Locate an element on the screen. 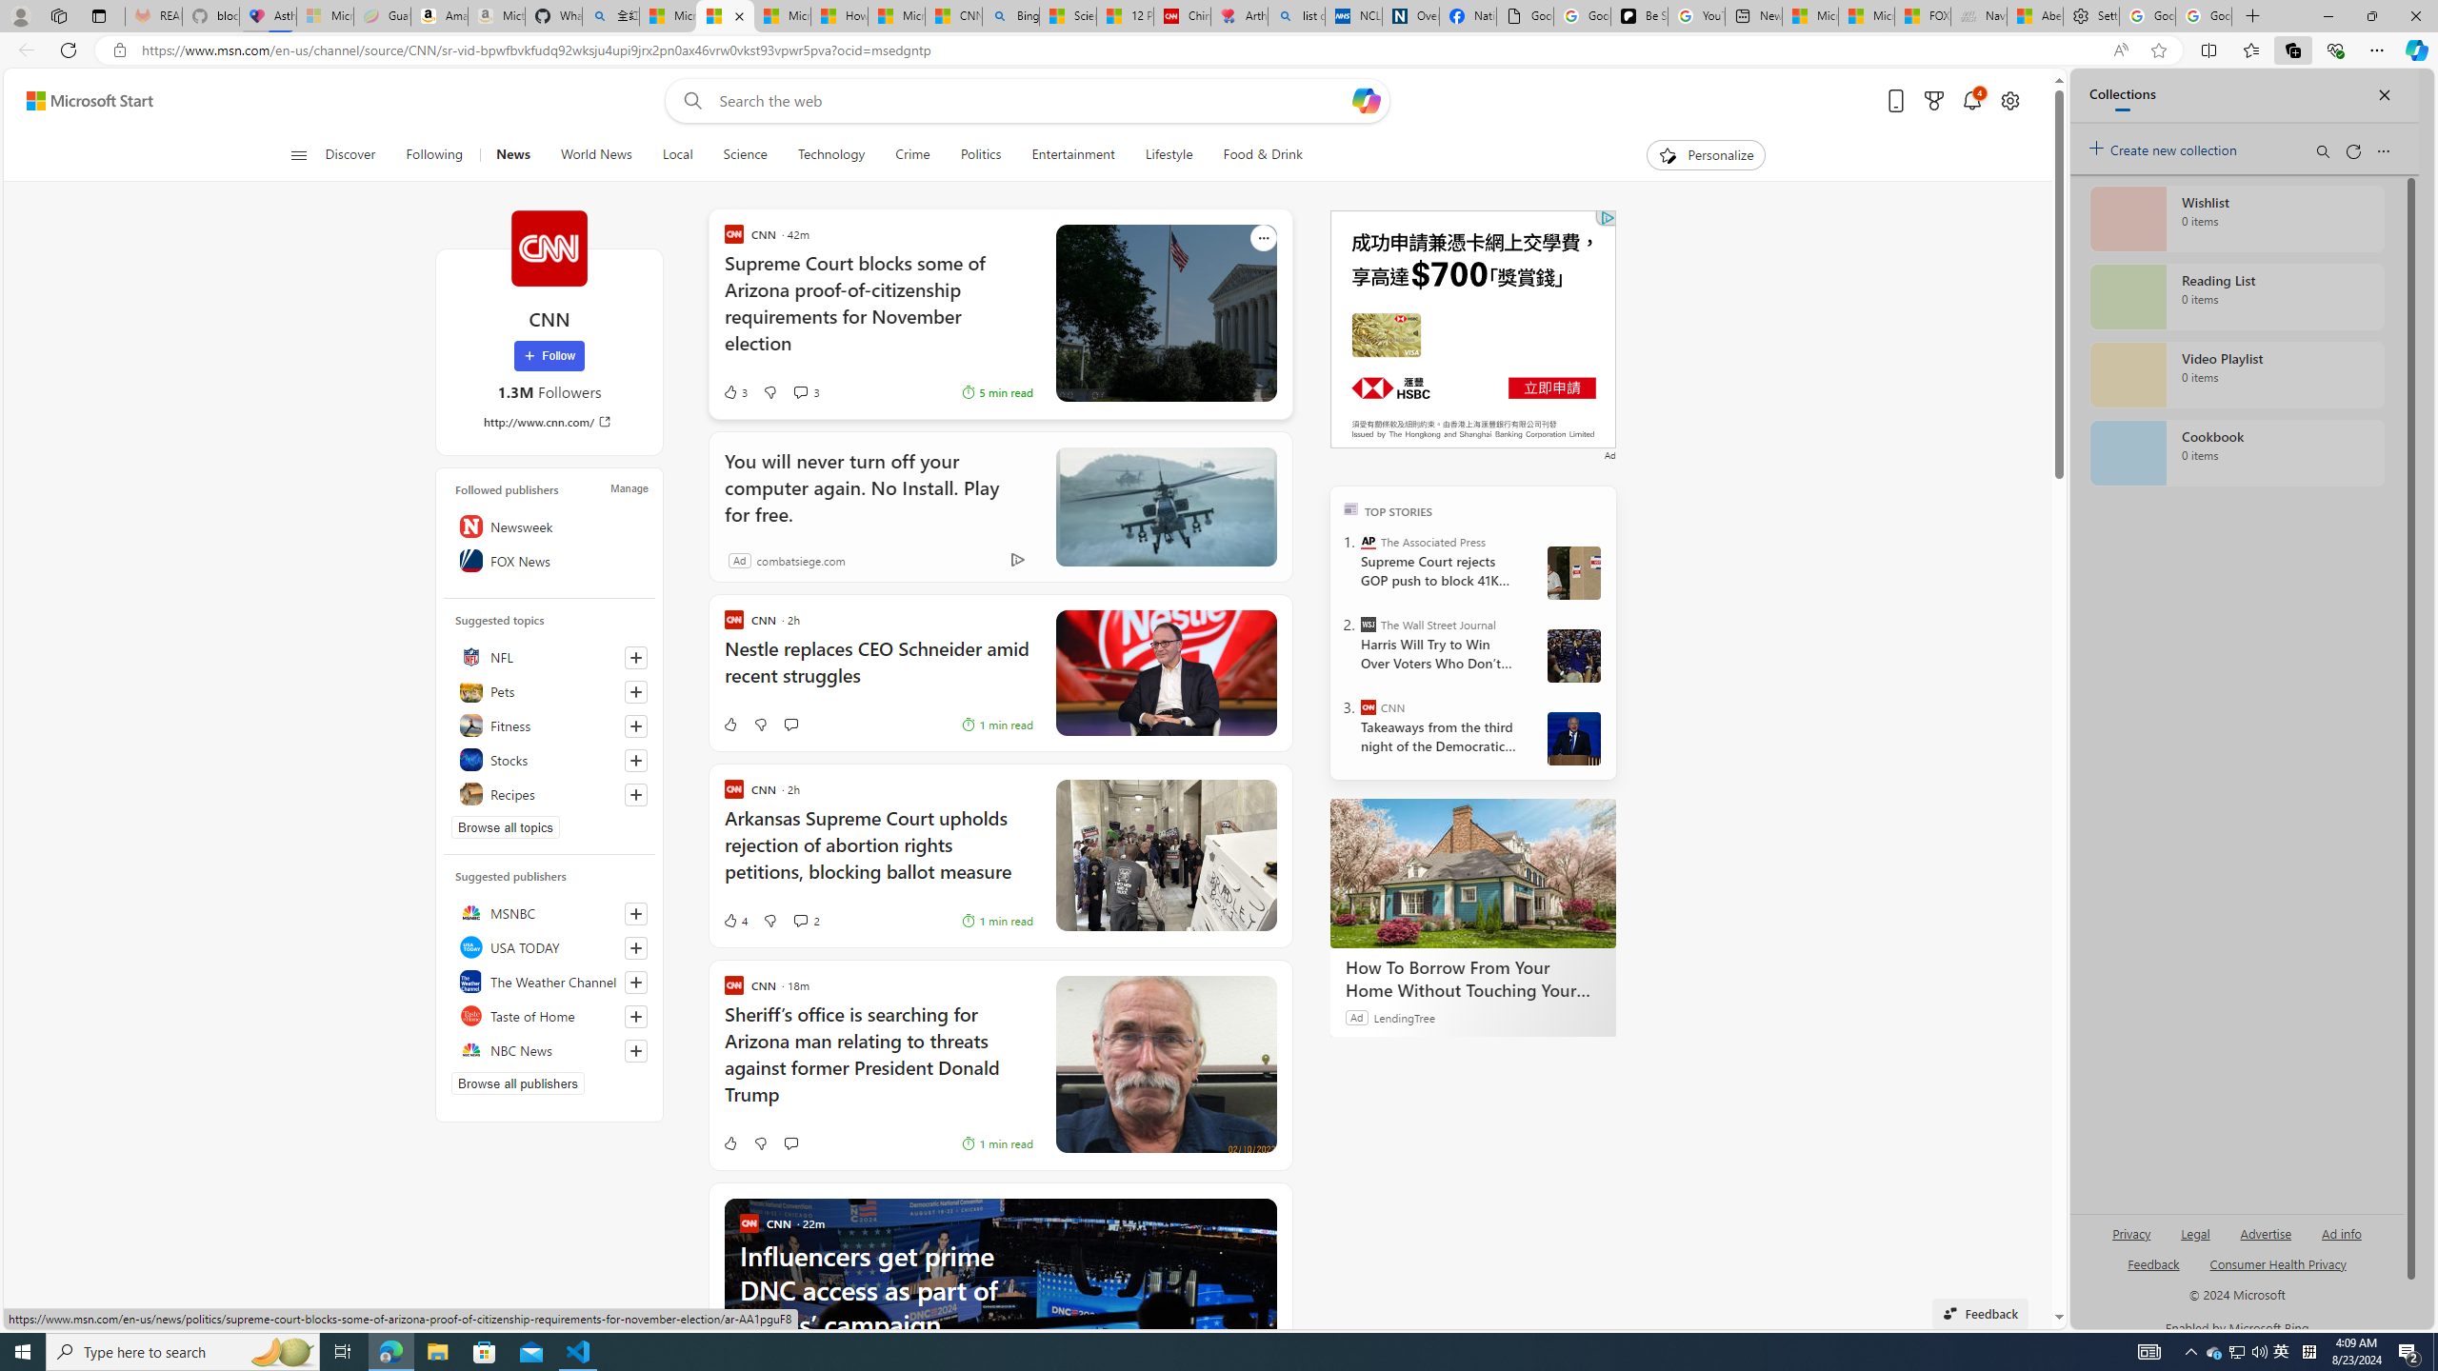 This screenshot has width=2438, height=1371. LendingTree is located at coordinates (1404, 1017).